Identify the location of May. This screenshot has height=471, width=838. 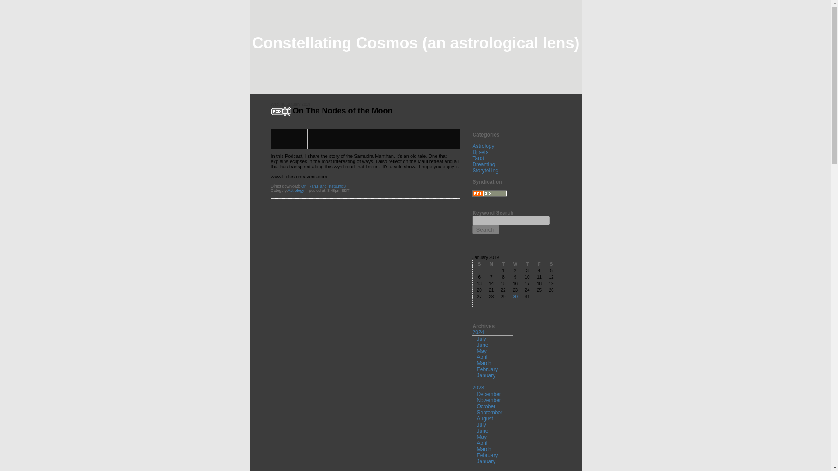
(482, 437).